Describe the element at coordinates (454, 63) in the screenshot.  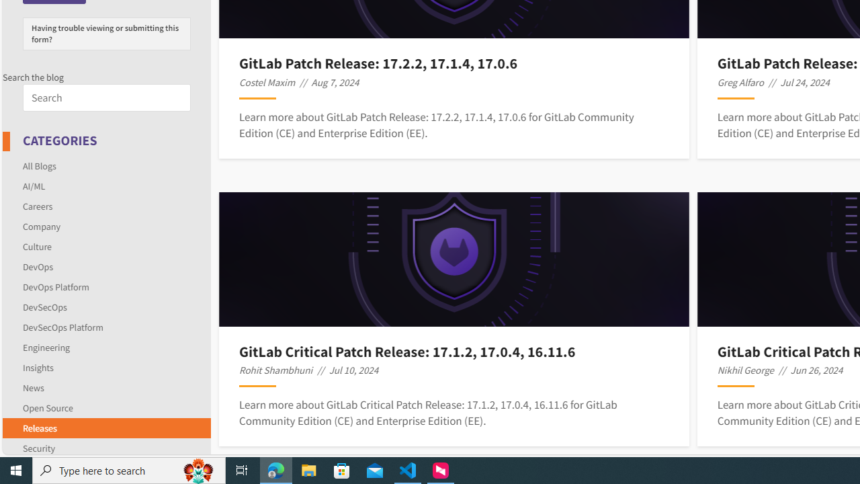
I see `GitLab Patch Release: 17.2.2, 17.1.4, 17.0.6` at that location.